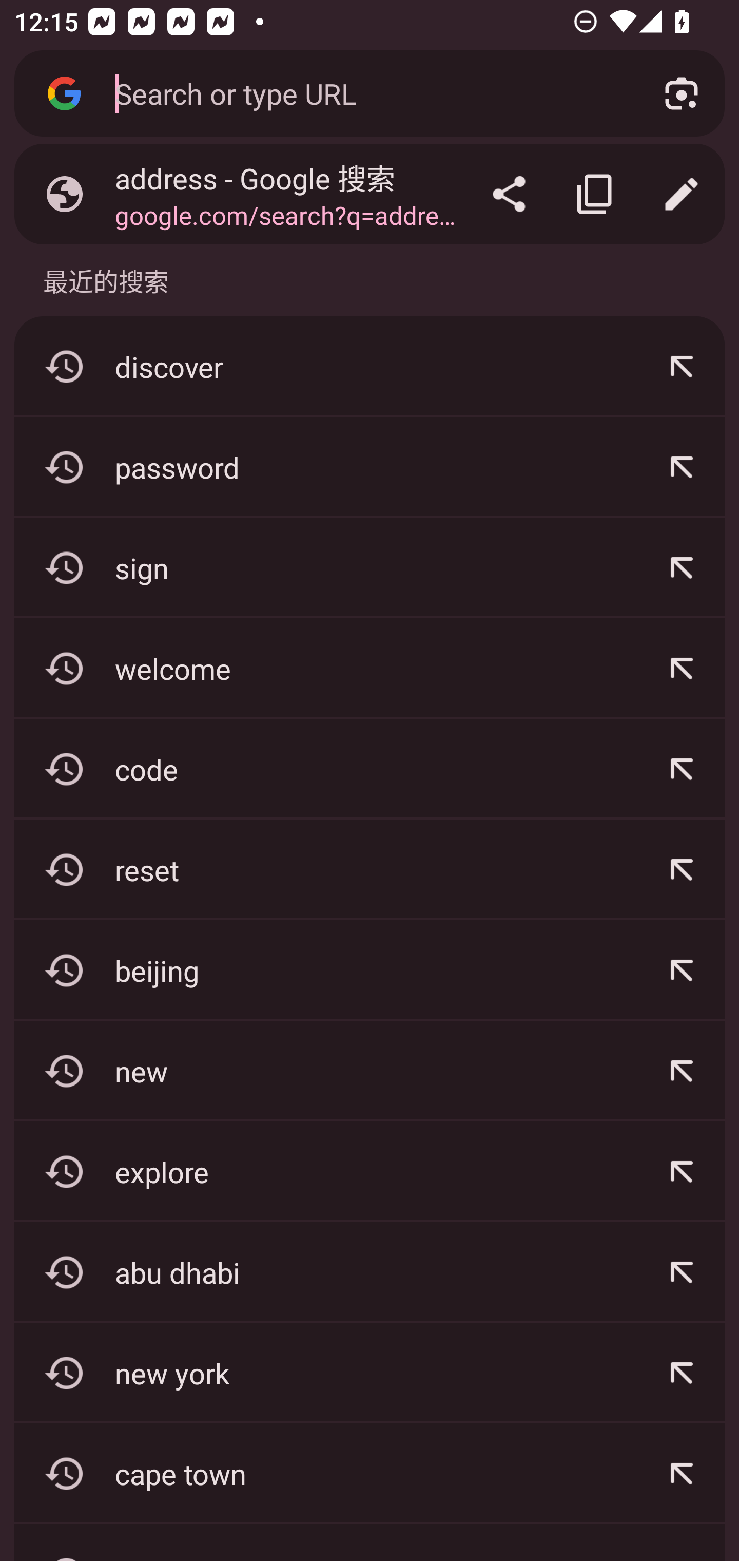 The height and width of the screenshot is (1561, 739). I want to click on reset Refine: reset, so click(369, 869).